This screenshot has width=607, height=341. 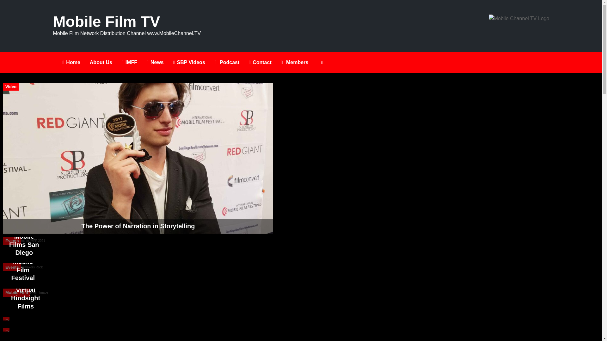 I want to click on Contact, so click(x=260, y=63).